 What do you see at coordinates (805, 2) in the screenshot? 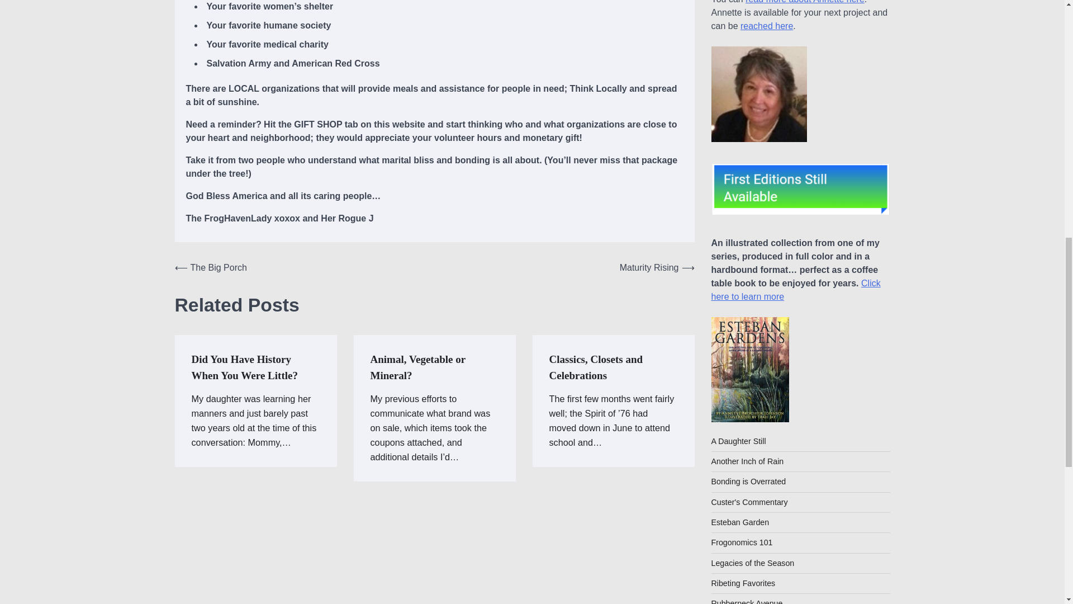
I see `read more about Annette here` at bounding box center [805, 2].